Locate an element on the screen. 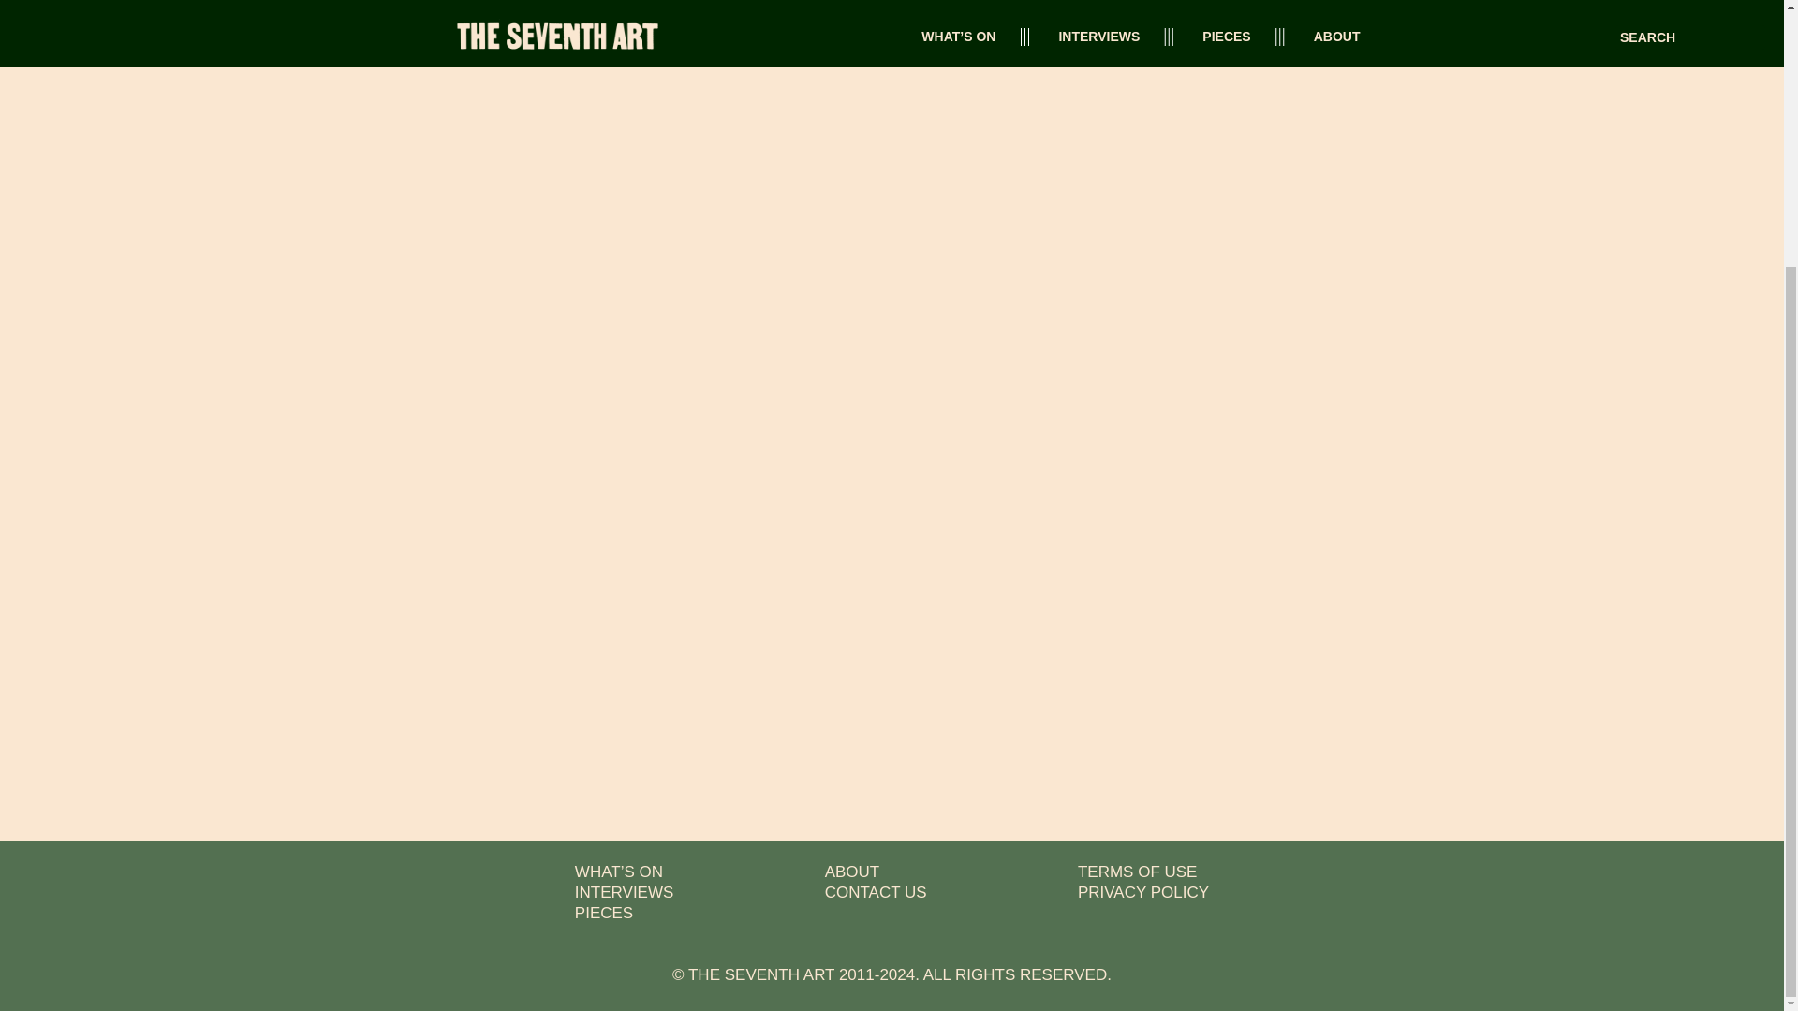 This screenshot has width=1798, height=1011. INTERVIEWS is located at coordinates (624, 892).